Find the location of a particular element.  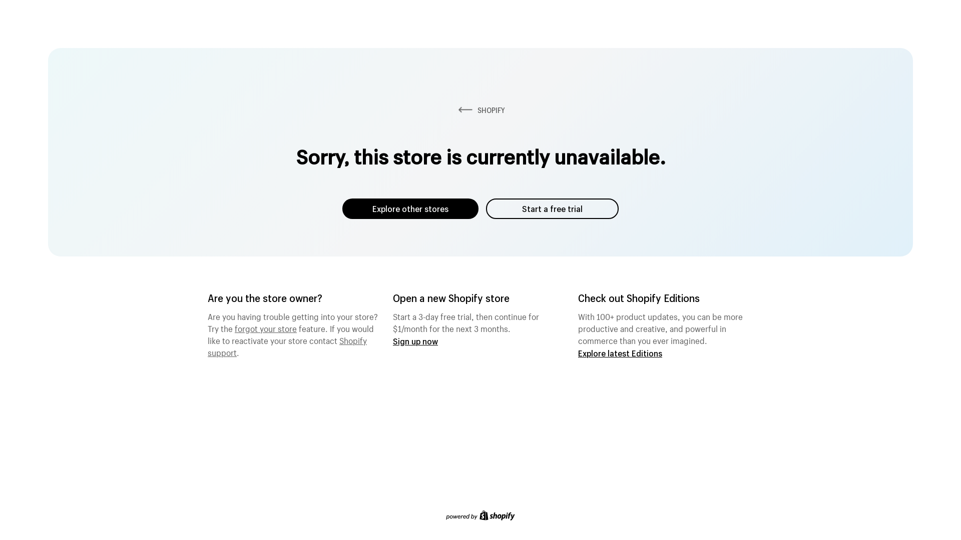

Start a free trial is located at coordinates (553, 209).